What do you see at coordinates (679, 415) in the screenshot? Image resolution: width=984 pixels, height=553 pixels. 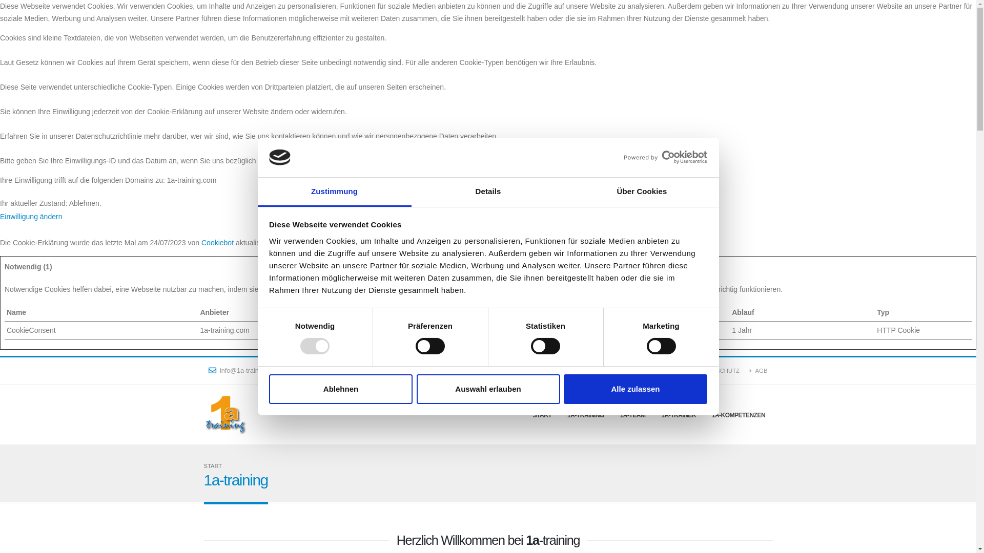 I see `1A-TRAINER` at bounding box center [679, 415].